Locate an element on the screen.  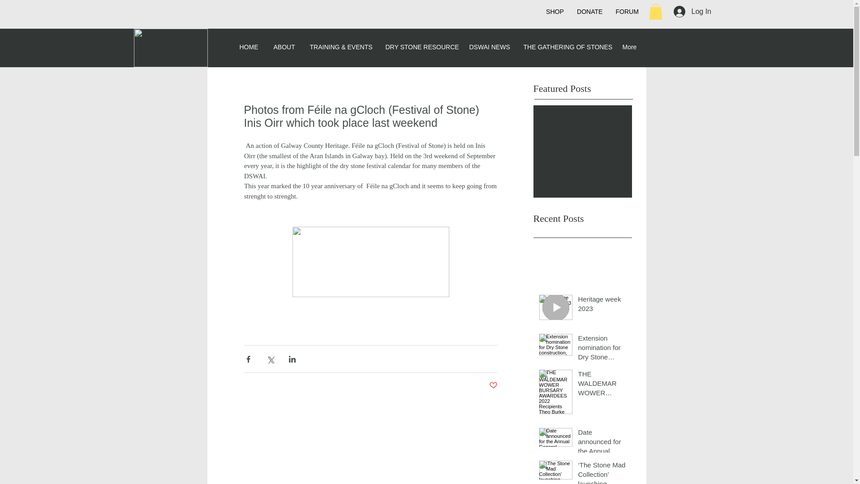
Log In is located at coordinates (690, 11).